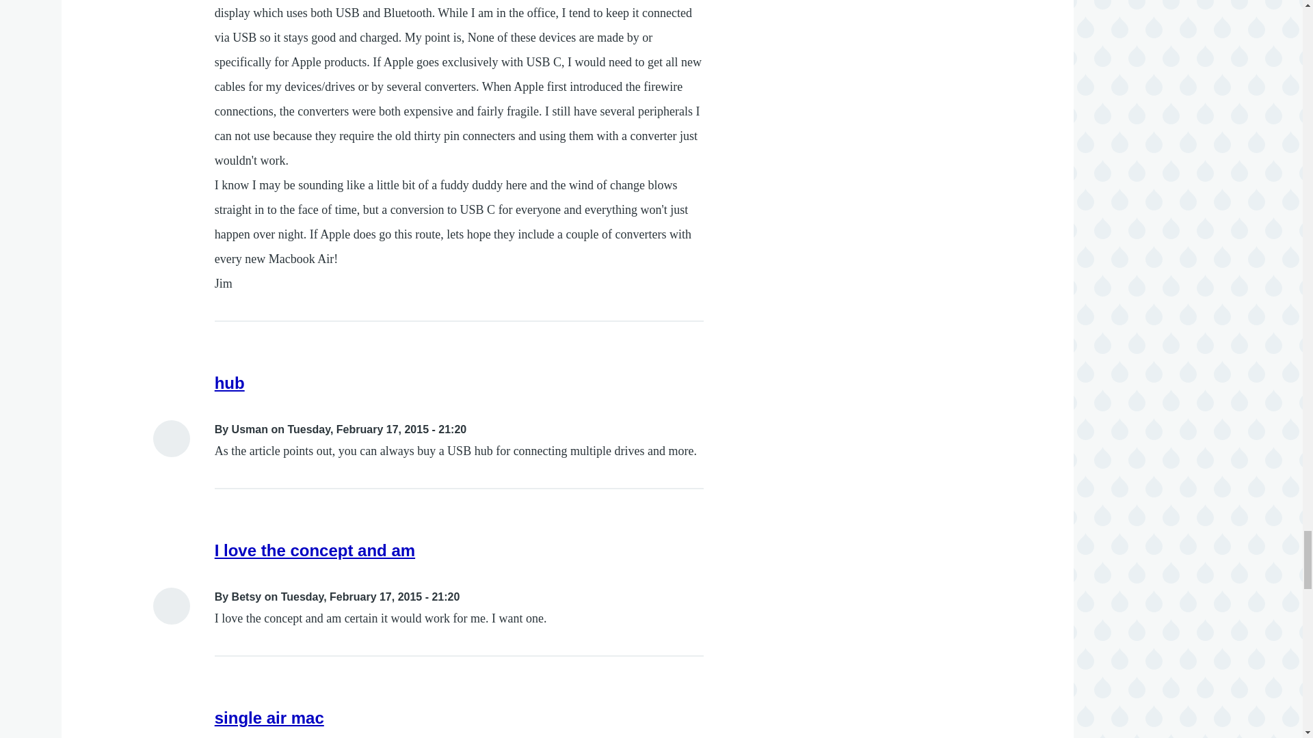 The width and height of the screenshot is (1313, 738). Describe the element at coordinates (269, 717) in the screenshot. I see `single air mac` at that location.